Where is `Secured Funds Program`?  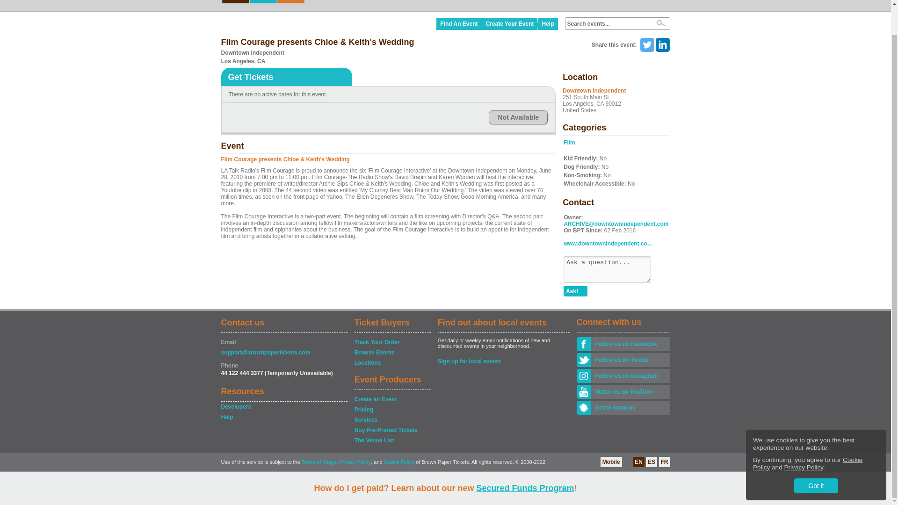 Secured Funds Program is located at coordinates (525, 457).